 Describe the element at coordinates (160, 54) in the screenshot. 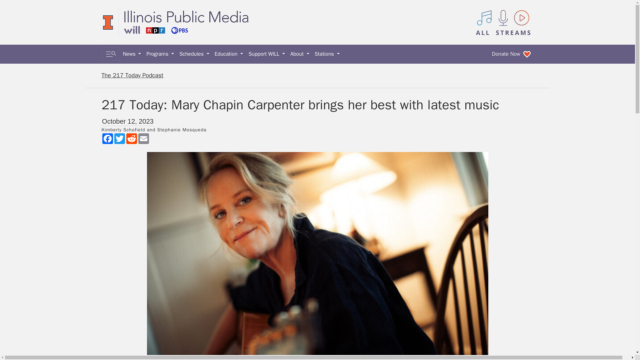

I see `Programs` at that location.